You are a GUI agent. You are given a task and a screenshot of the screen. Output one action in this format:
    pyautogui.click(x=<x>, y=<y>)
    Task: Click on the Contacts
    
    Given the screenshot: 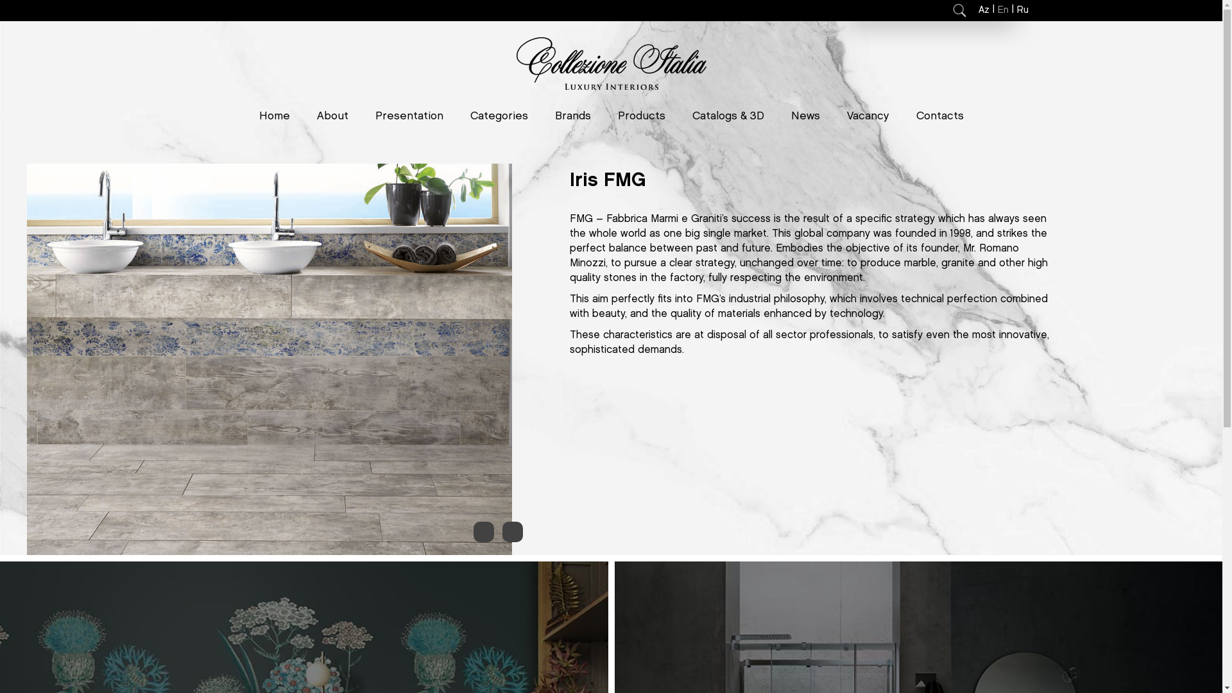 What is the action you would take?
    pyautogui.click(x=940, y=117)
    